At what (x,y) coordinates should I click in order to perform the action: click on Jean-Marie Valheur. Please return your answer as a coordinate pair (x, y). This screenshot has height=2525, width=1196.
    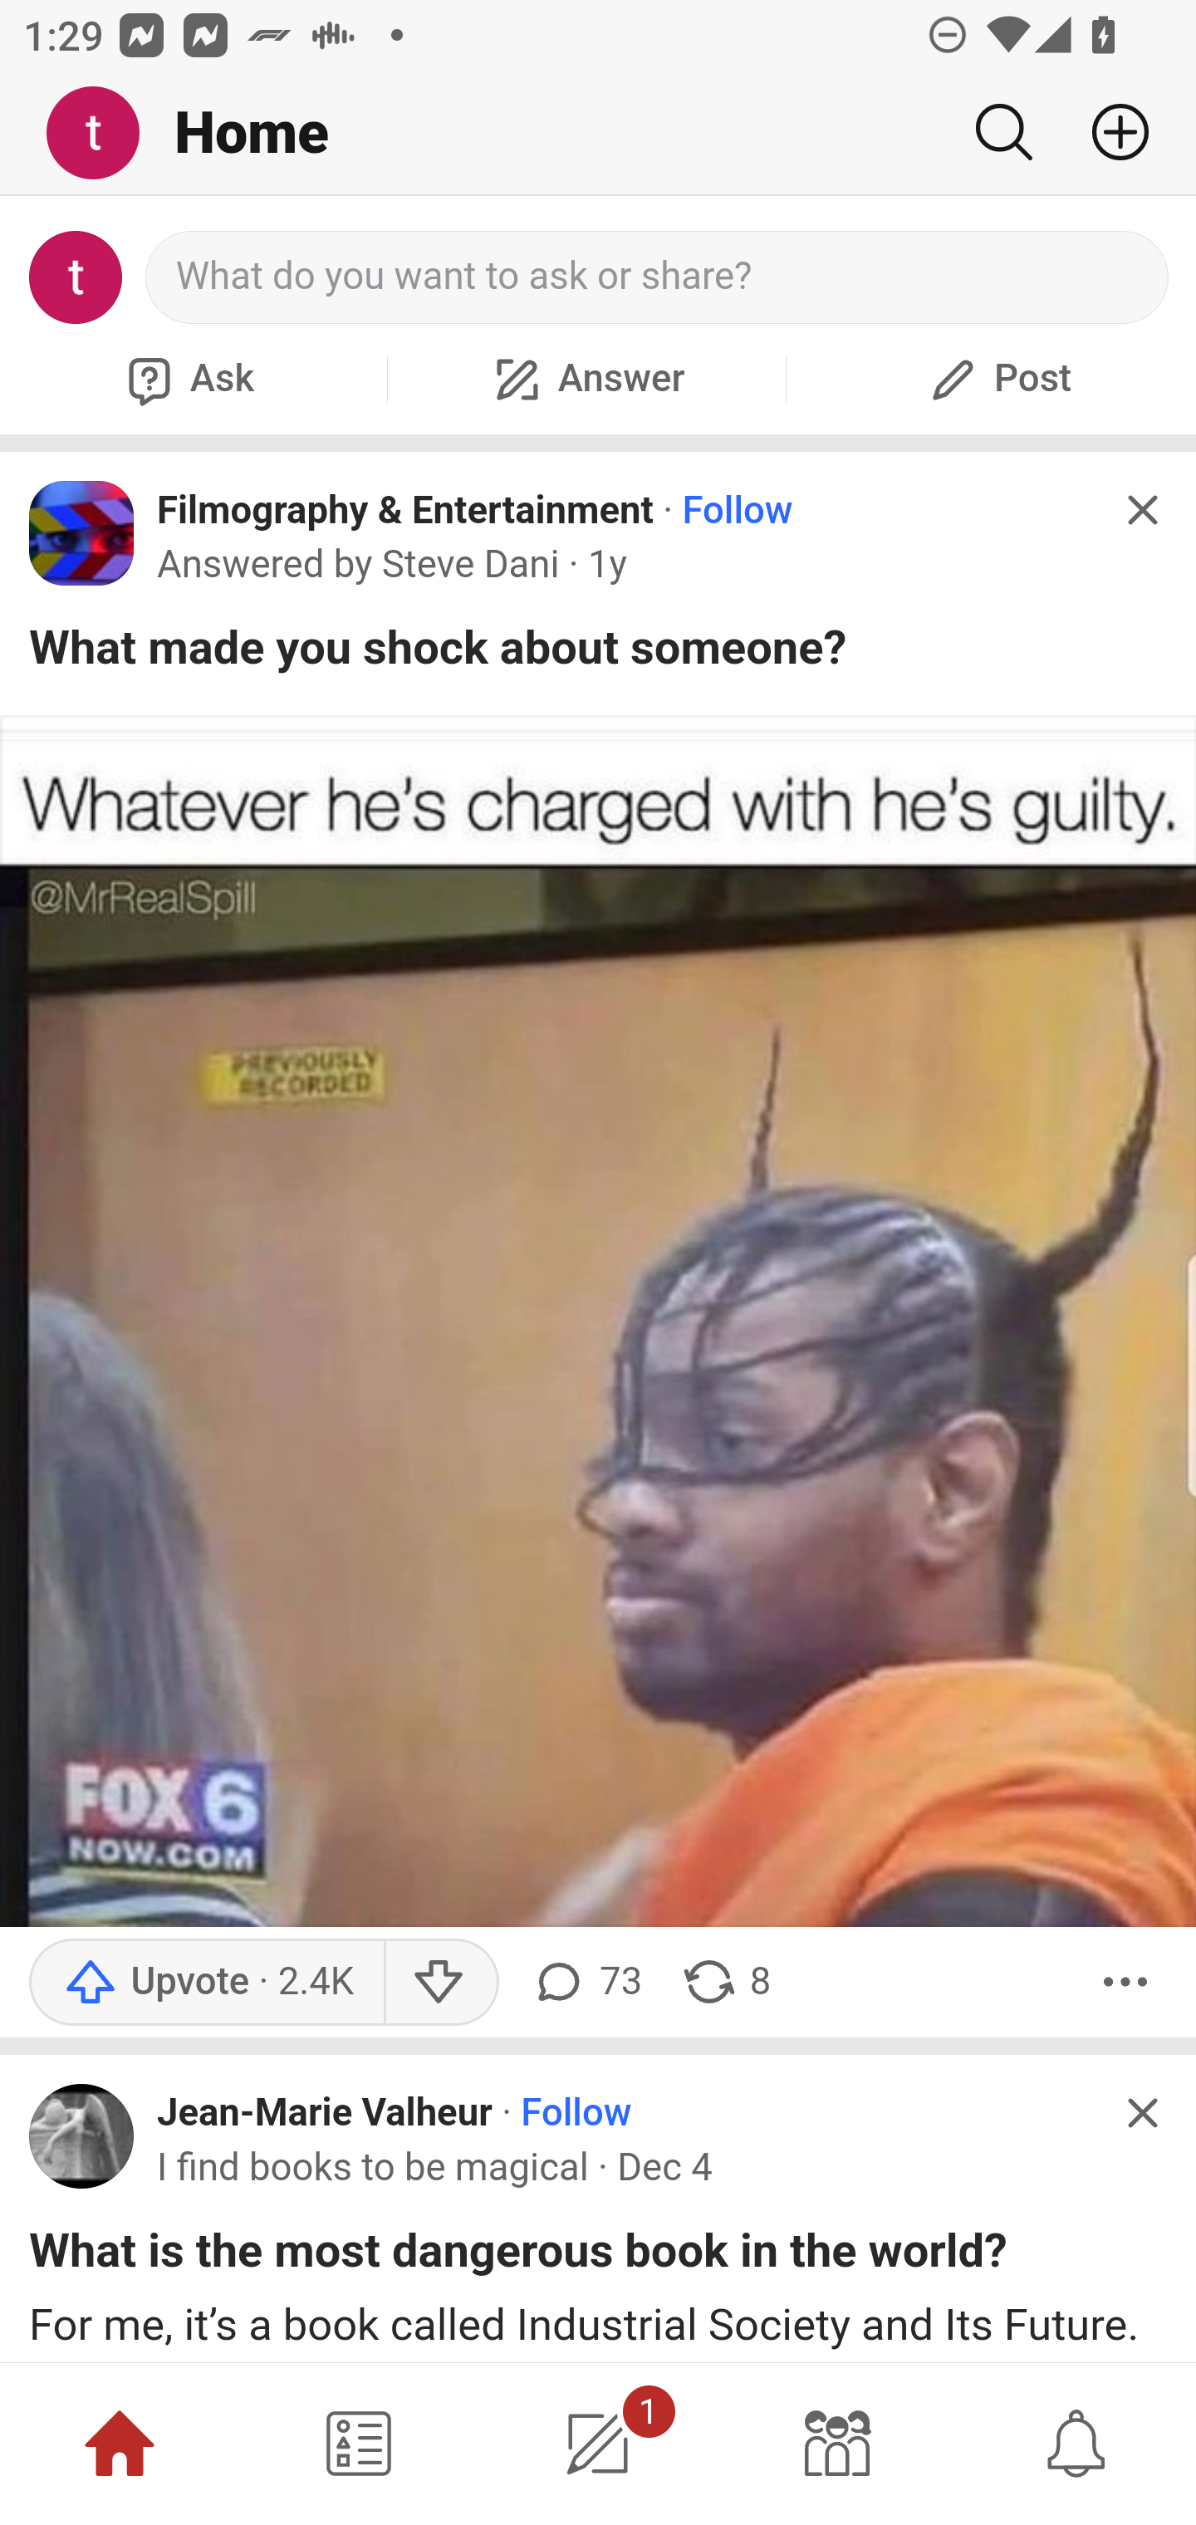
    Looking at the image, I should click on (325, 2115).